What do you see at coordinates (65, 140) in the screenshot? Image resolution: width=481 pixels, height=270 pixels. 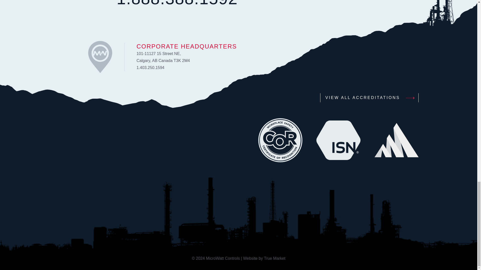 I see `LinkedIn` at bounding box center [65, 140].